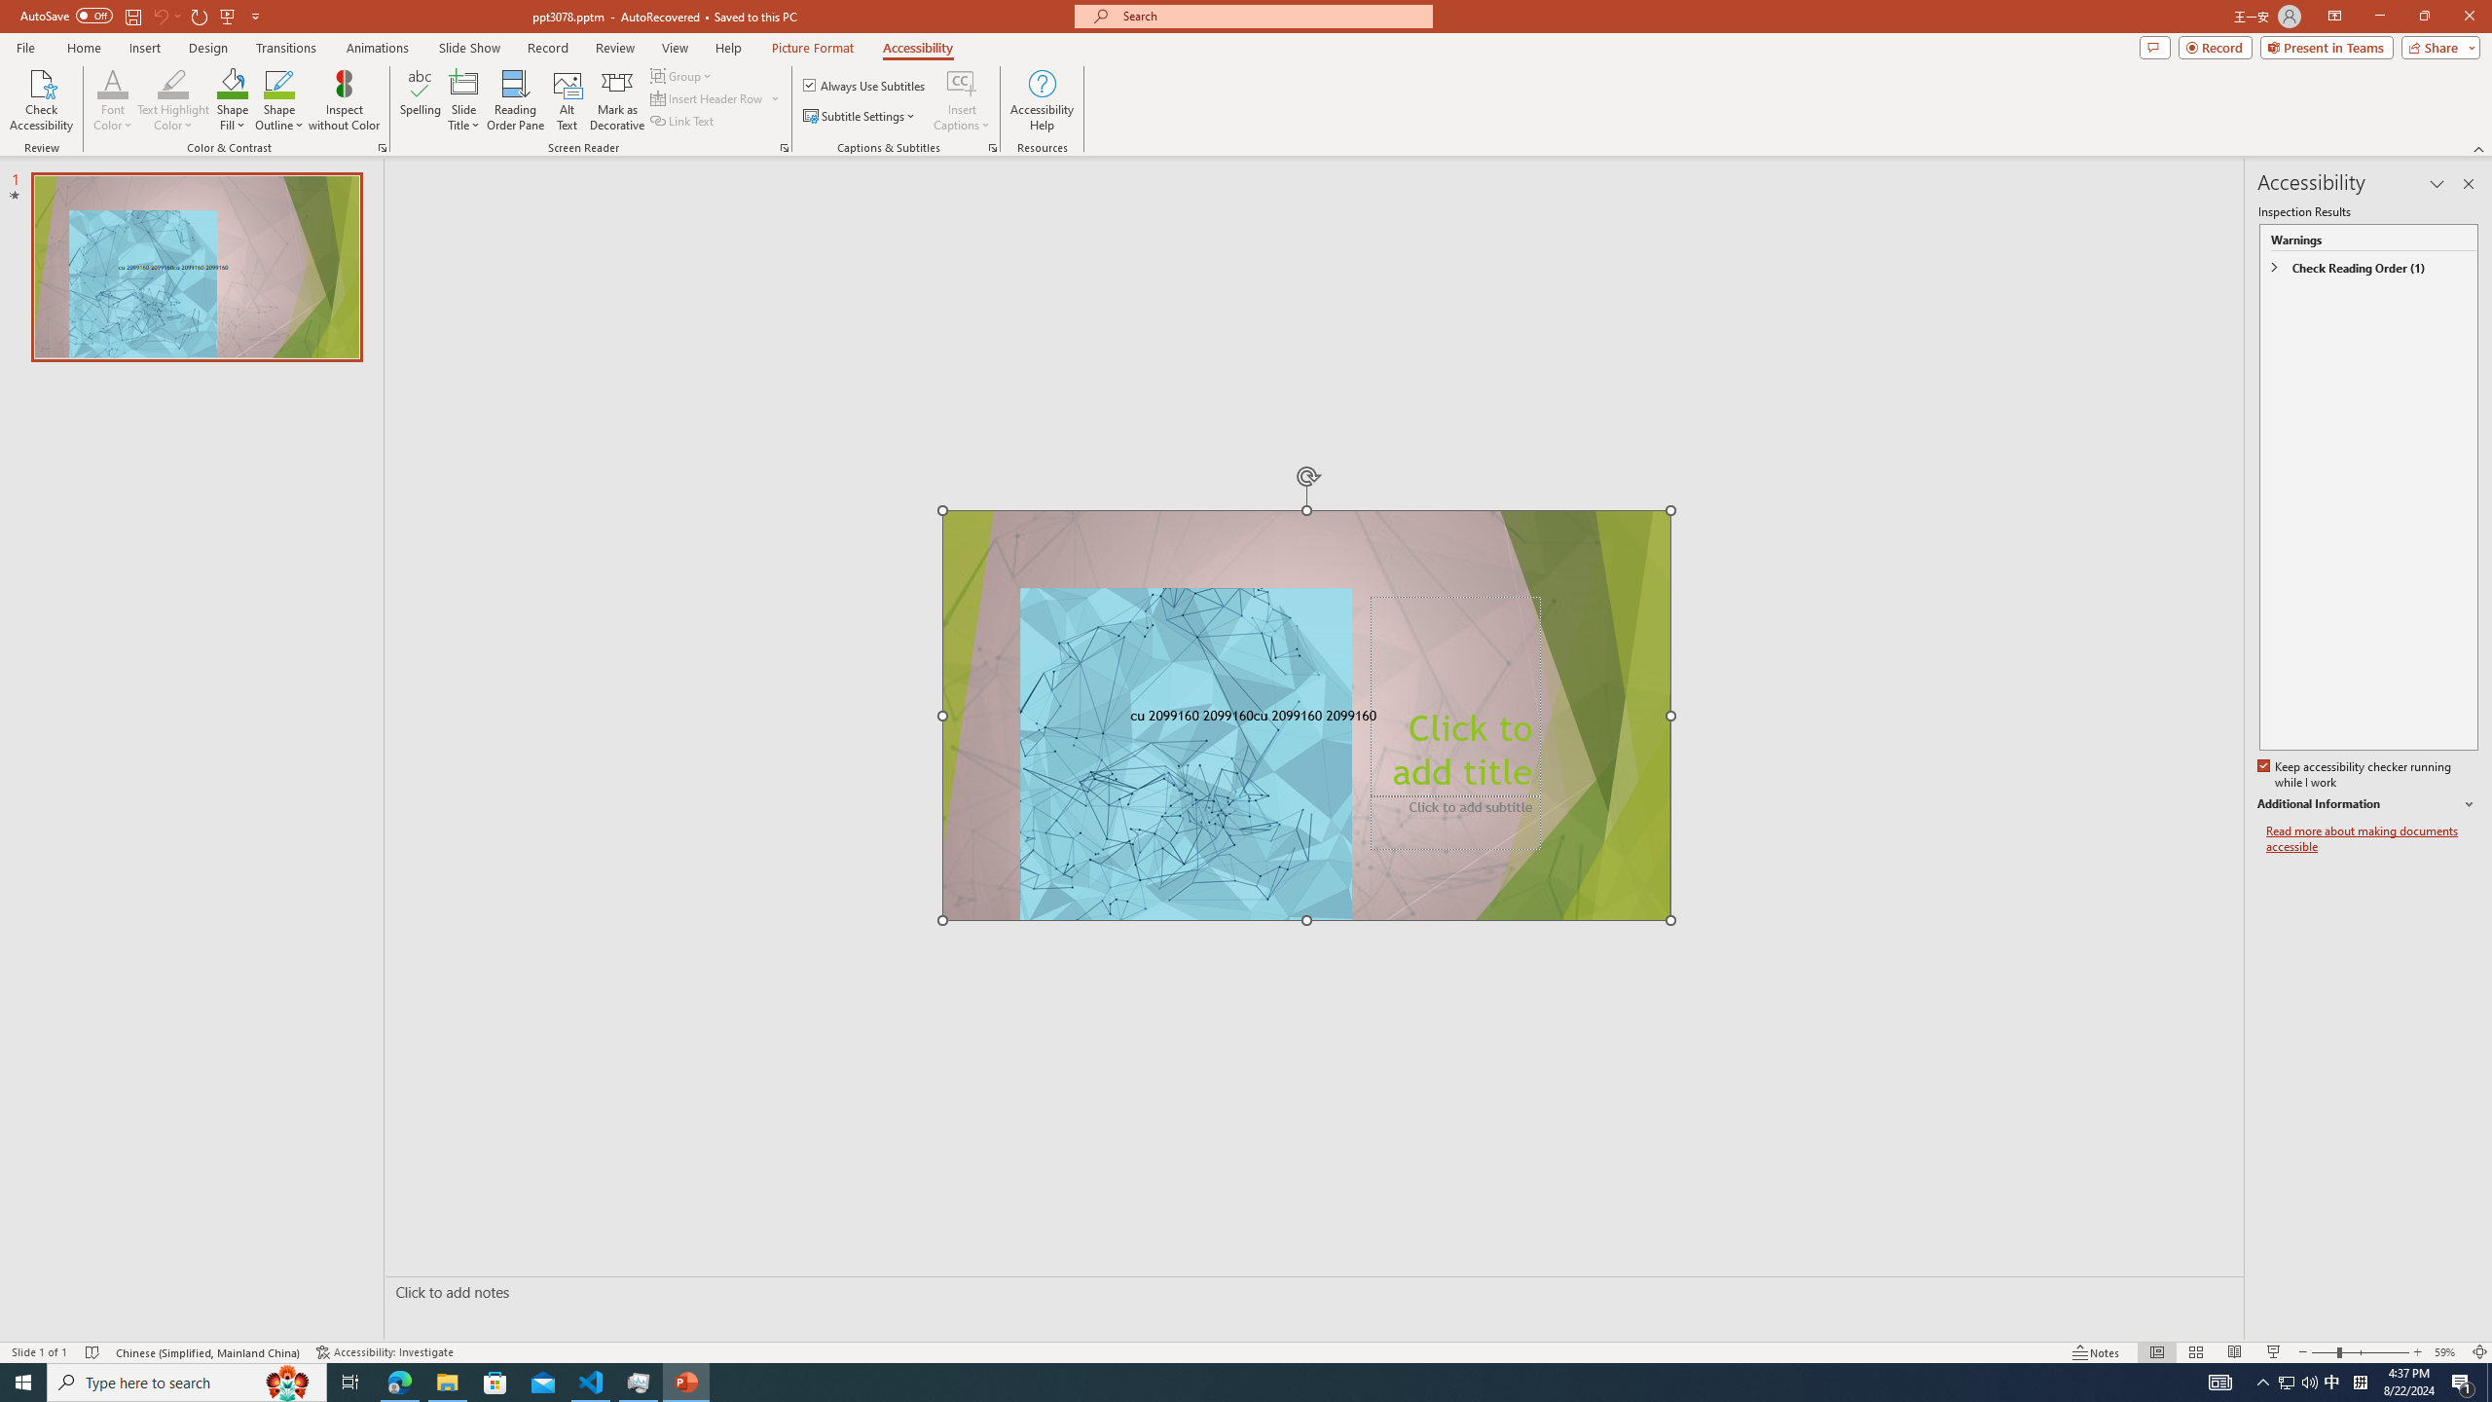 The image size is (2492, 1402). What do you see at coordinates (785, 148) in the screenshot?
I see `Screen Reader` at bounding box center [785, 148].